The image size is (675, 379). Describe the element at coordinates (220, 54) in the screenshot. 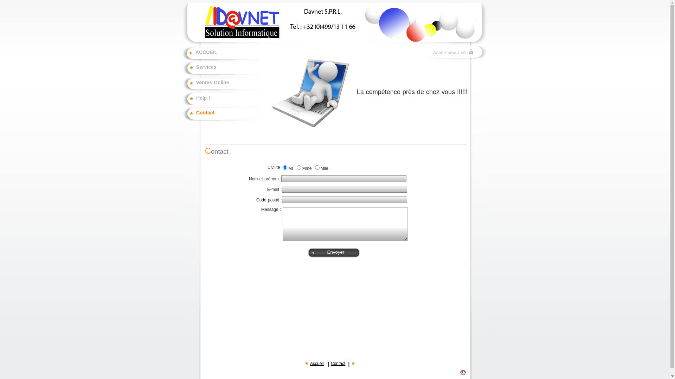

I see `ACCUEIL` at that location.